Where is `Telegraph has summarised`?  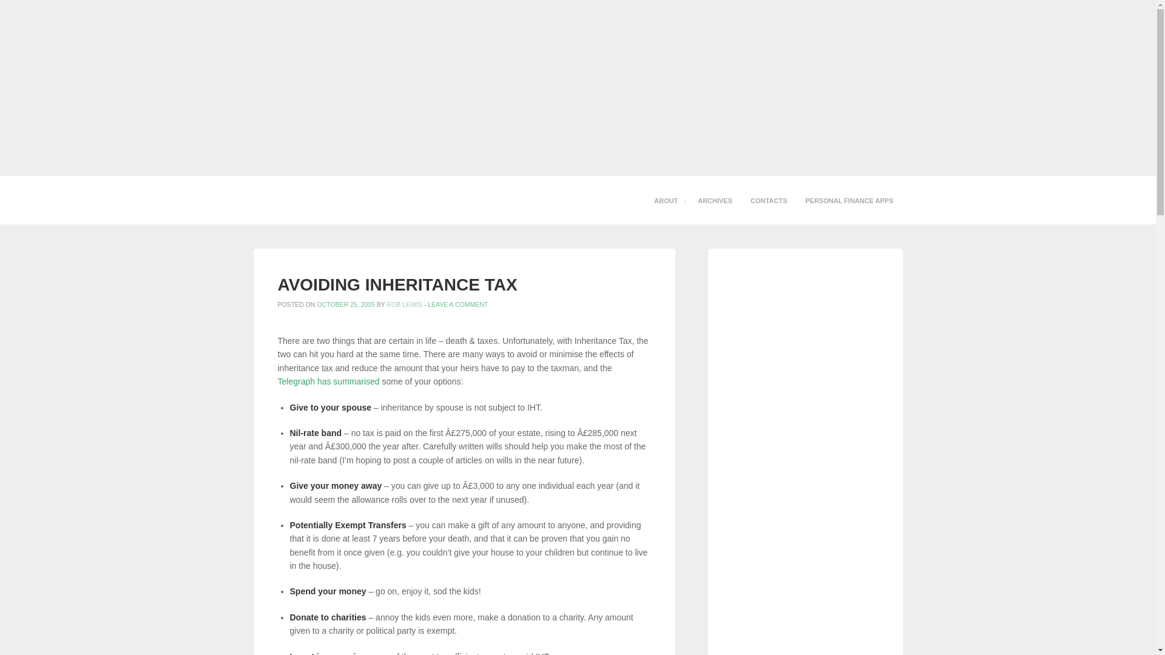
Telegraph has summarised is located at coordinates (329, 381).